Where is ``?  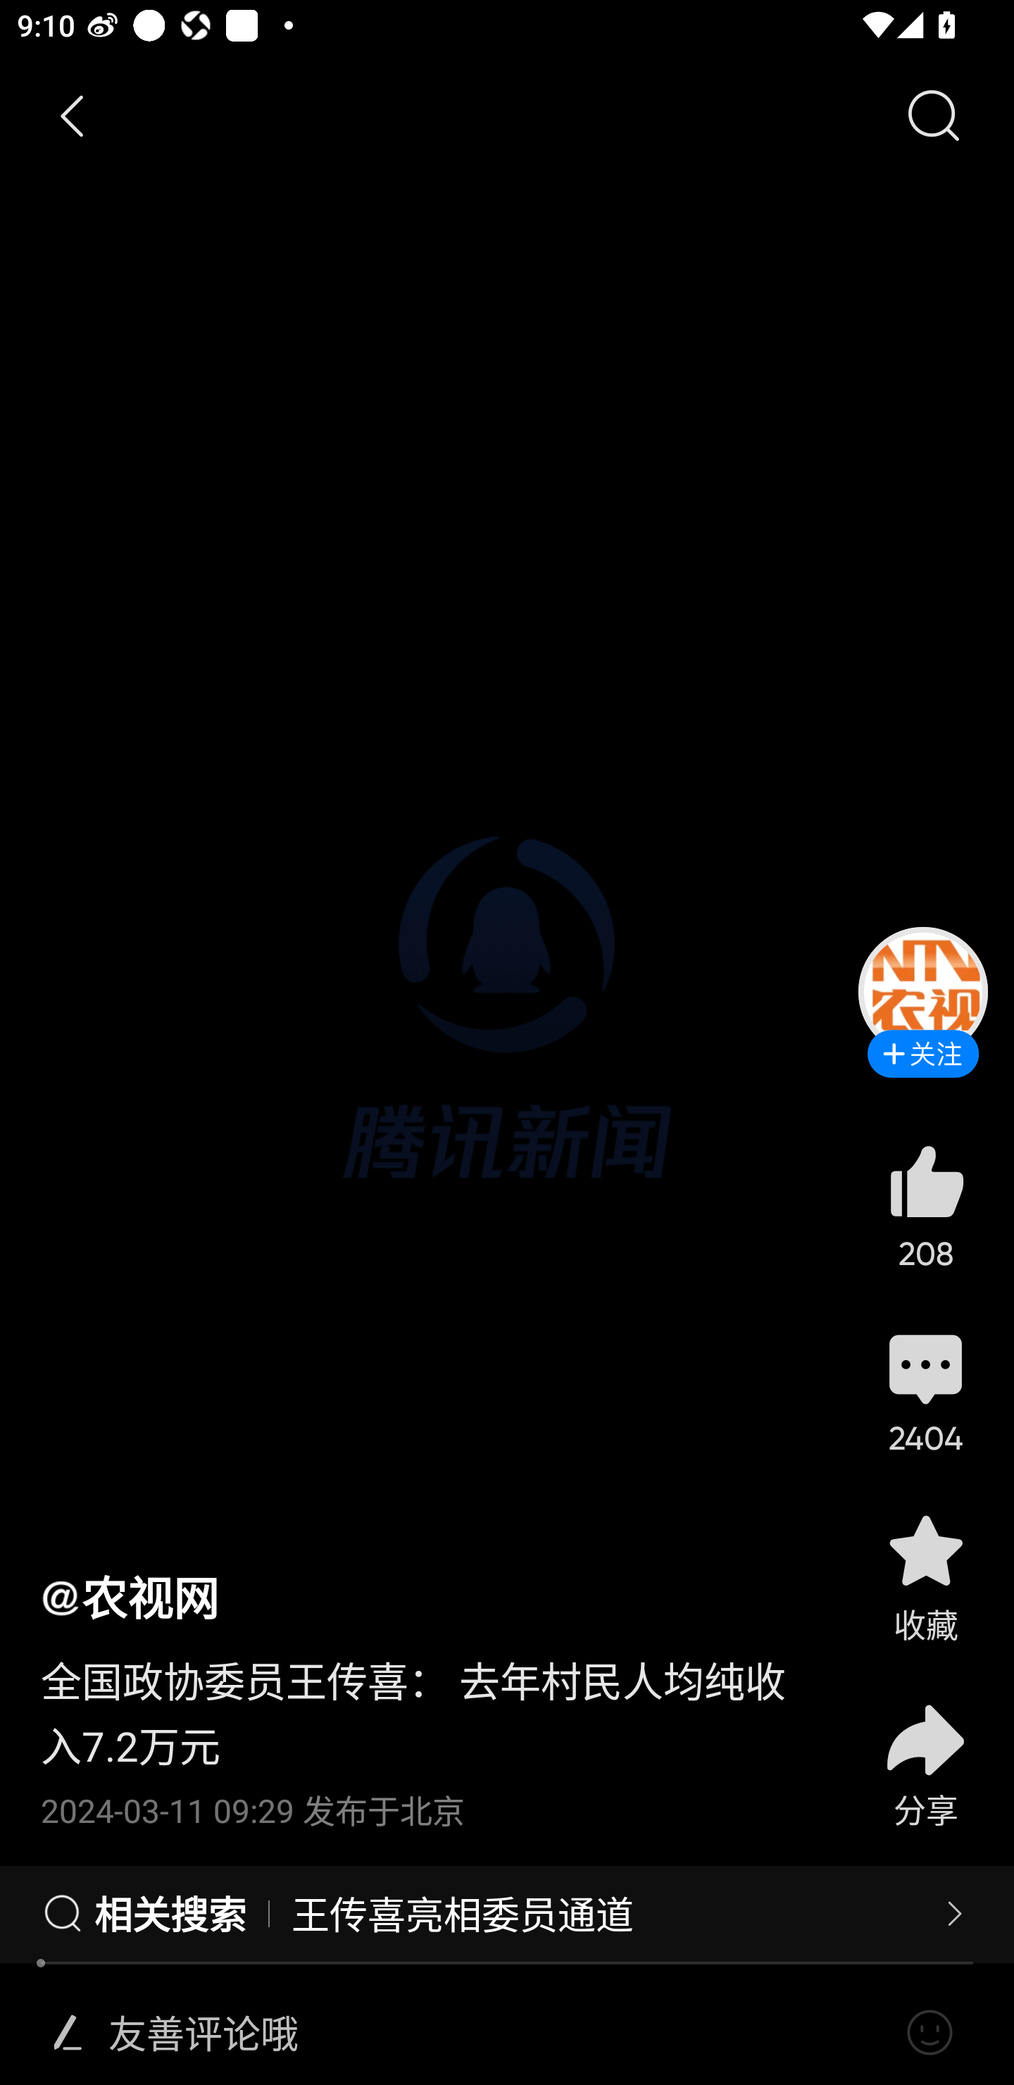  is located at coordinates (68, 2033).